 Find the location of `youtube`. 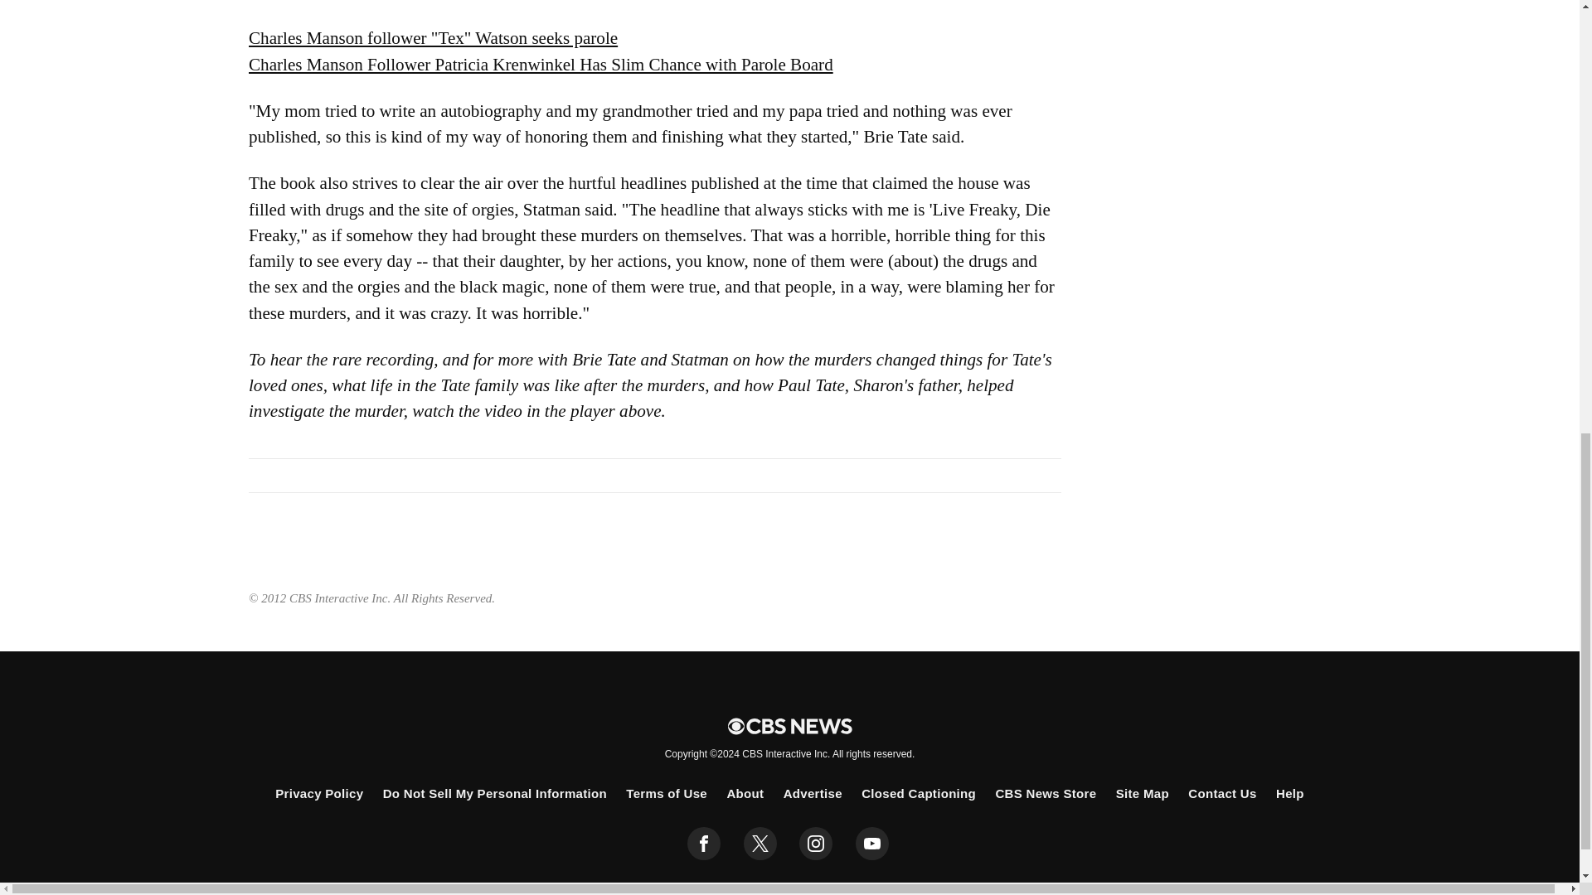

youtube is located at coordinates (872, 843).